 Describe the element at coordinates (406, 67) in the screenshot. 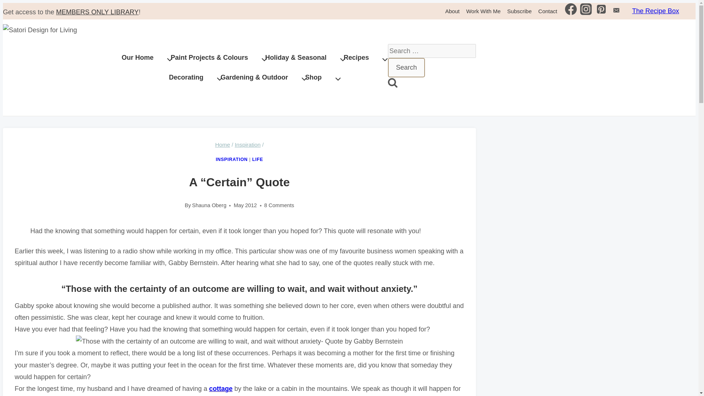

I see `Search` at that location.